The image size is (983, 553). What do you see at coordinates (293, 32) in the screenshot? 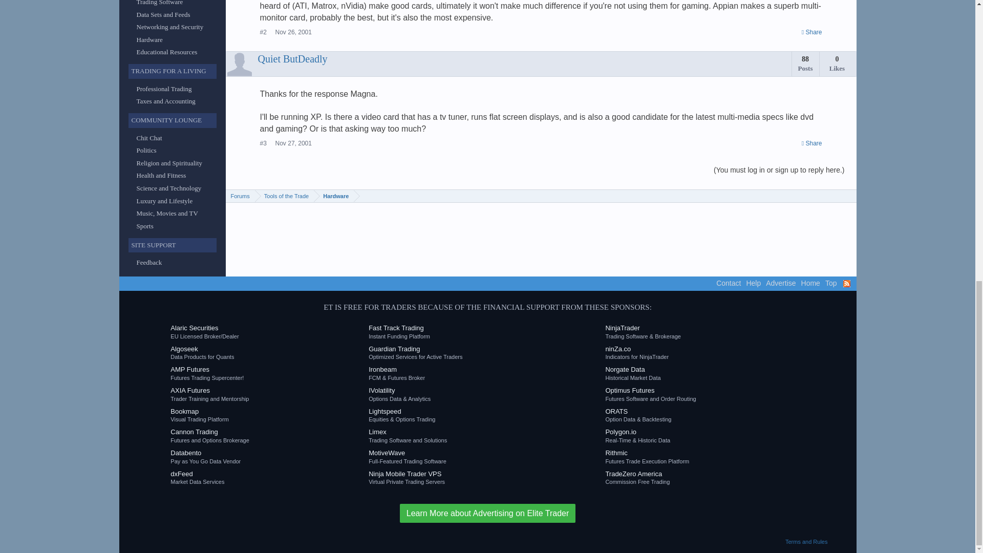
I see `Permalink` at bounding box center [293, 32].